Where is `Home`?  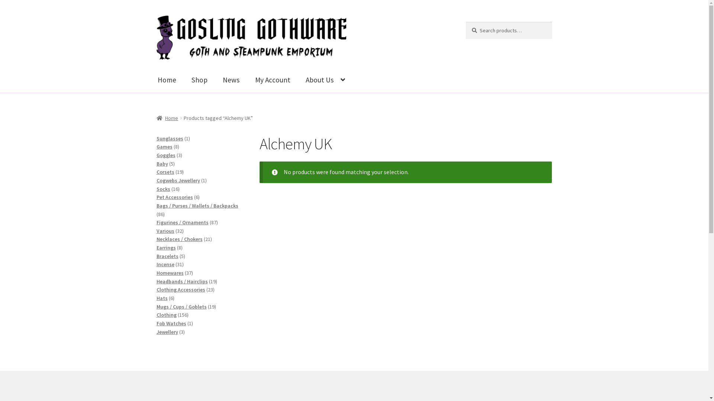 Home is located at coordinates (167, 118).